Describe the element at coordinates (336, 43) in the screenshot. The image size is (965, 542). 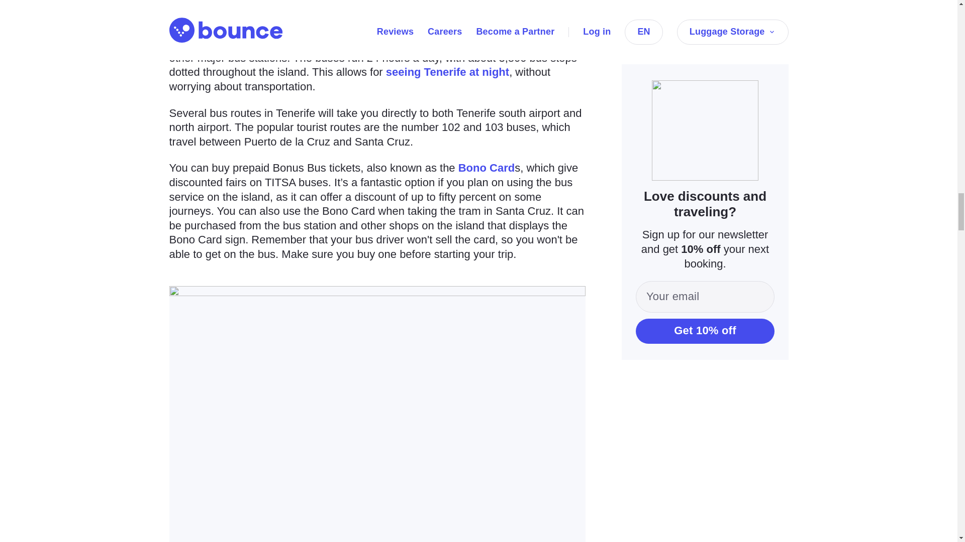
I see `Los Cristianos` at that location.